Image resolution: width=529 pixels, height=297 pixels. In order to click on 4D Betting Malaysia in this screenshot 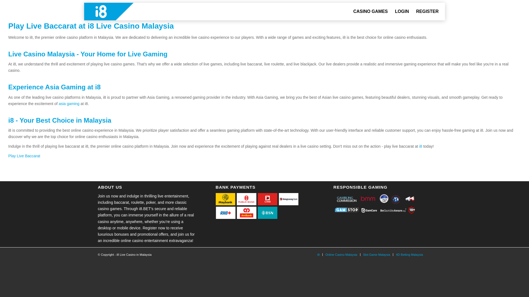, I will do `click(409, 255)`.